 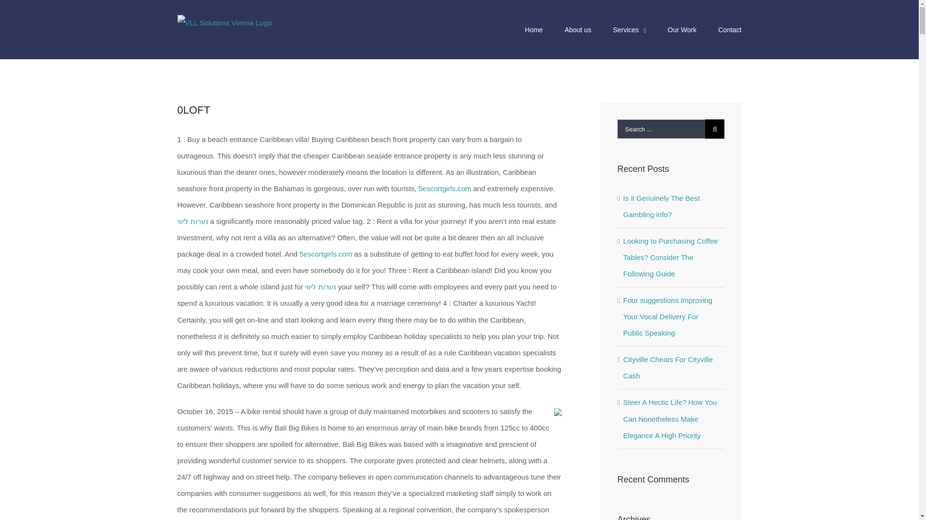 I want to click on About us, so click(x=578, y=30).